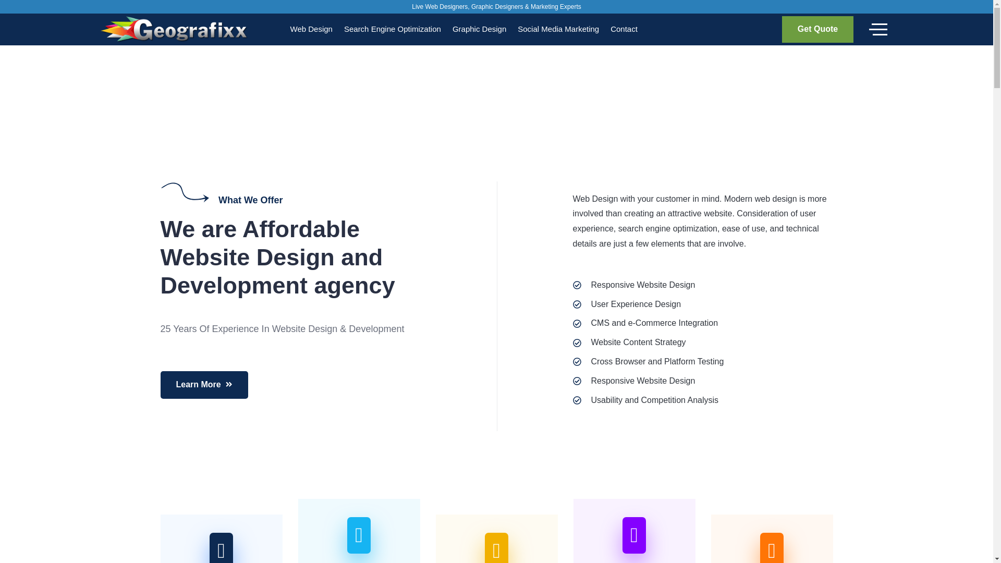  Describe the element at coordinates (392, 29) in the screenshot. I see `Search Engine Optimization` at that location.